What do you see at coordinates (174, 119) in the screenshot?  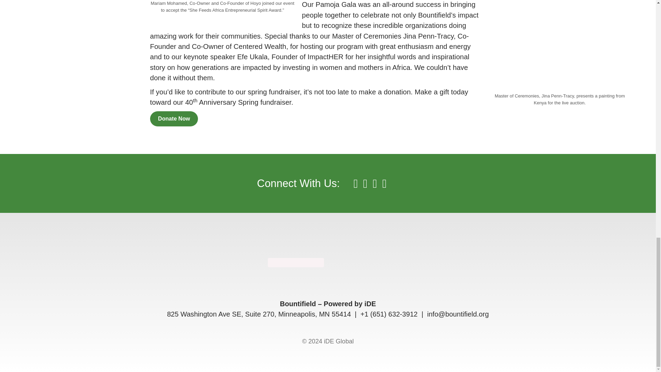 I see `Donate Now` at bounding box center [174, 119].